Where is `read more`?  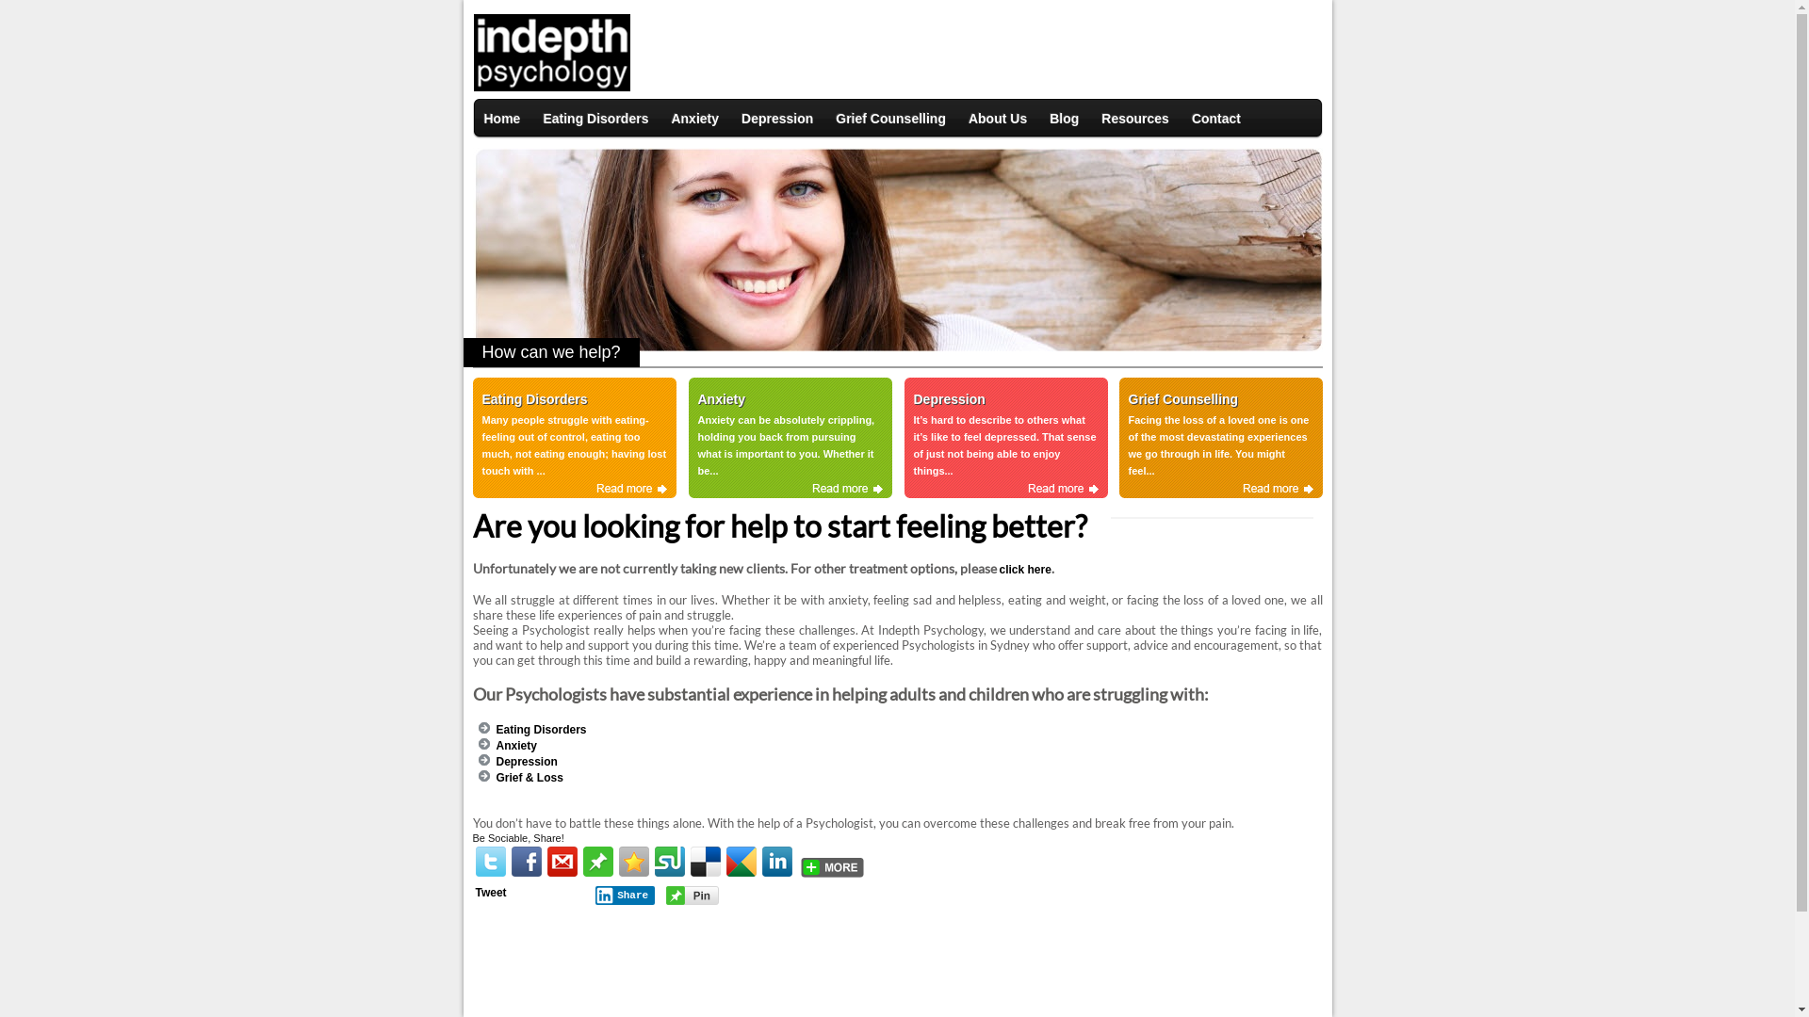
read more is located at coordinates (1063, 489).